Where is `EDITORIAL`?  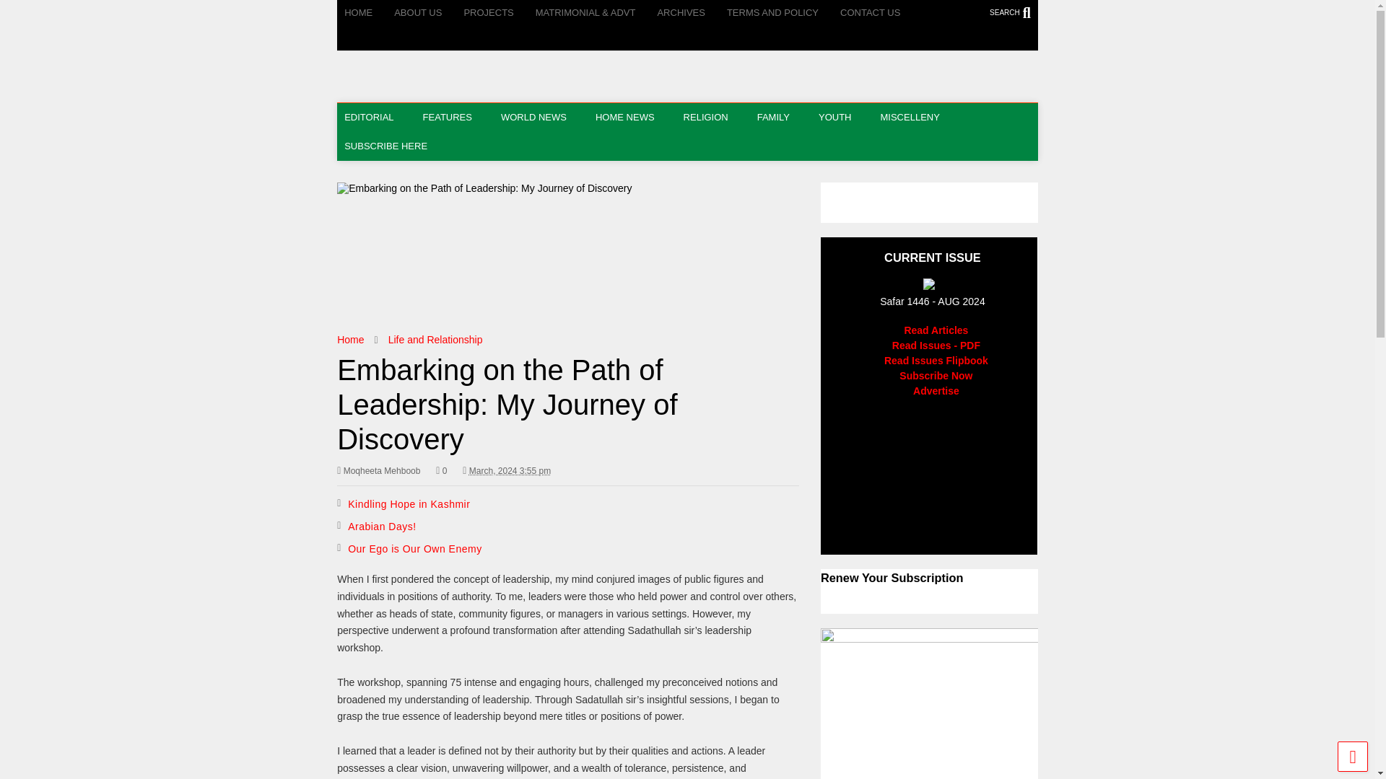 EDITORIAL is located at coordinates (375, 117).